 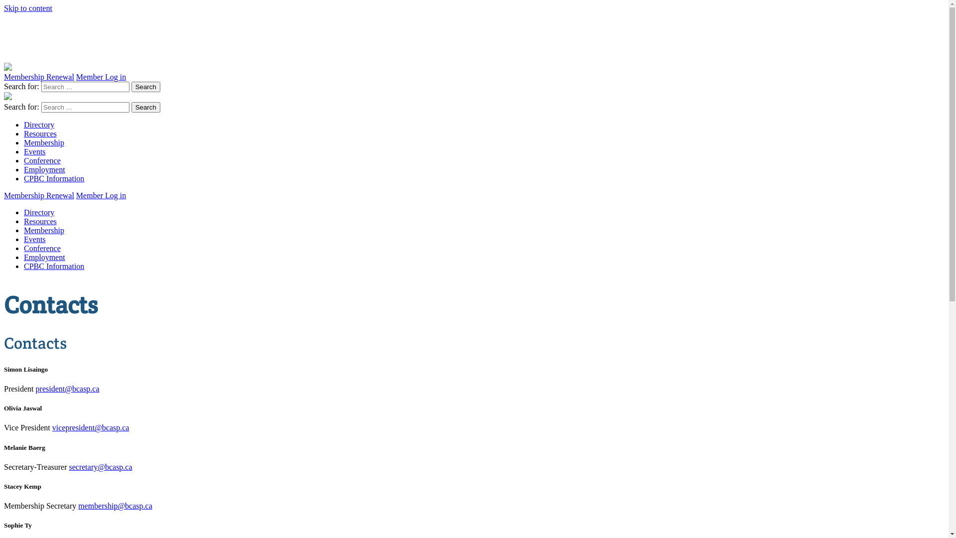 I want to click on Member Log in, so click(x=101, y=77).